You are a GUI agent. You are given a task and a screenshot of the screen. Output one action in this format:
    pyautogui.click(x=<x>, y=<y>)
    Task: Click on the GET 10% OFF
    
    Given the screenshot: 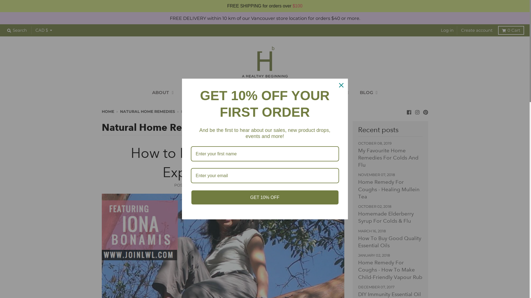 What is the action you would take?
    pyautogui.click(x=265, y=198)
    